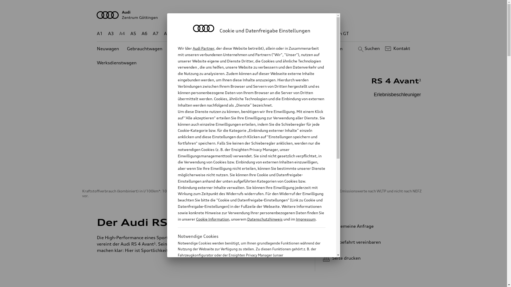 The image size is (511, 287). Describe the element at coordinates (167, 33) in the screenshot. I see `A8` at that location.